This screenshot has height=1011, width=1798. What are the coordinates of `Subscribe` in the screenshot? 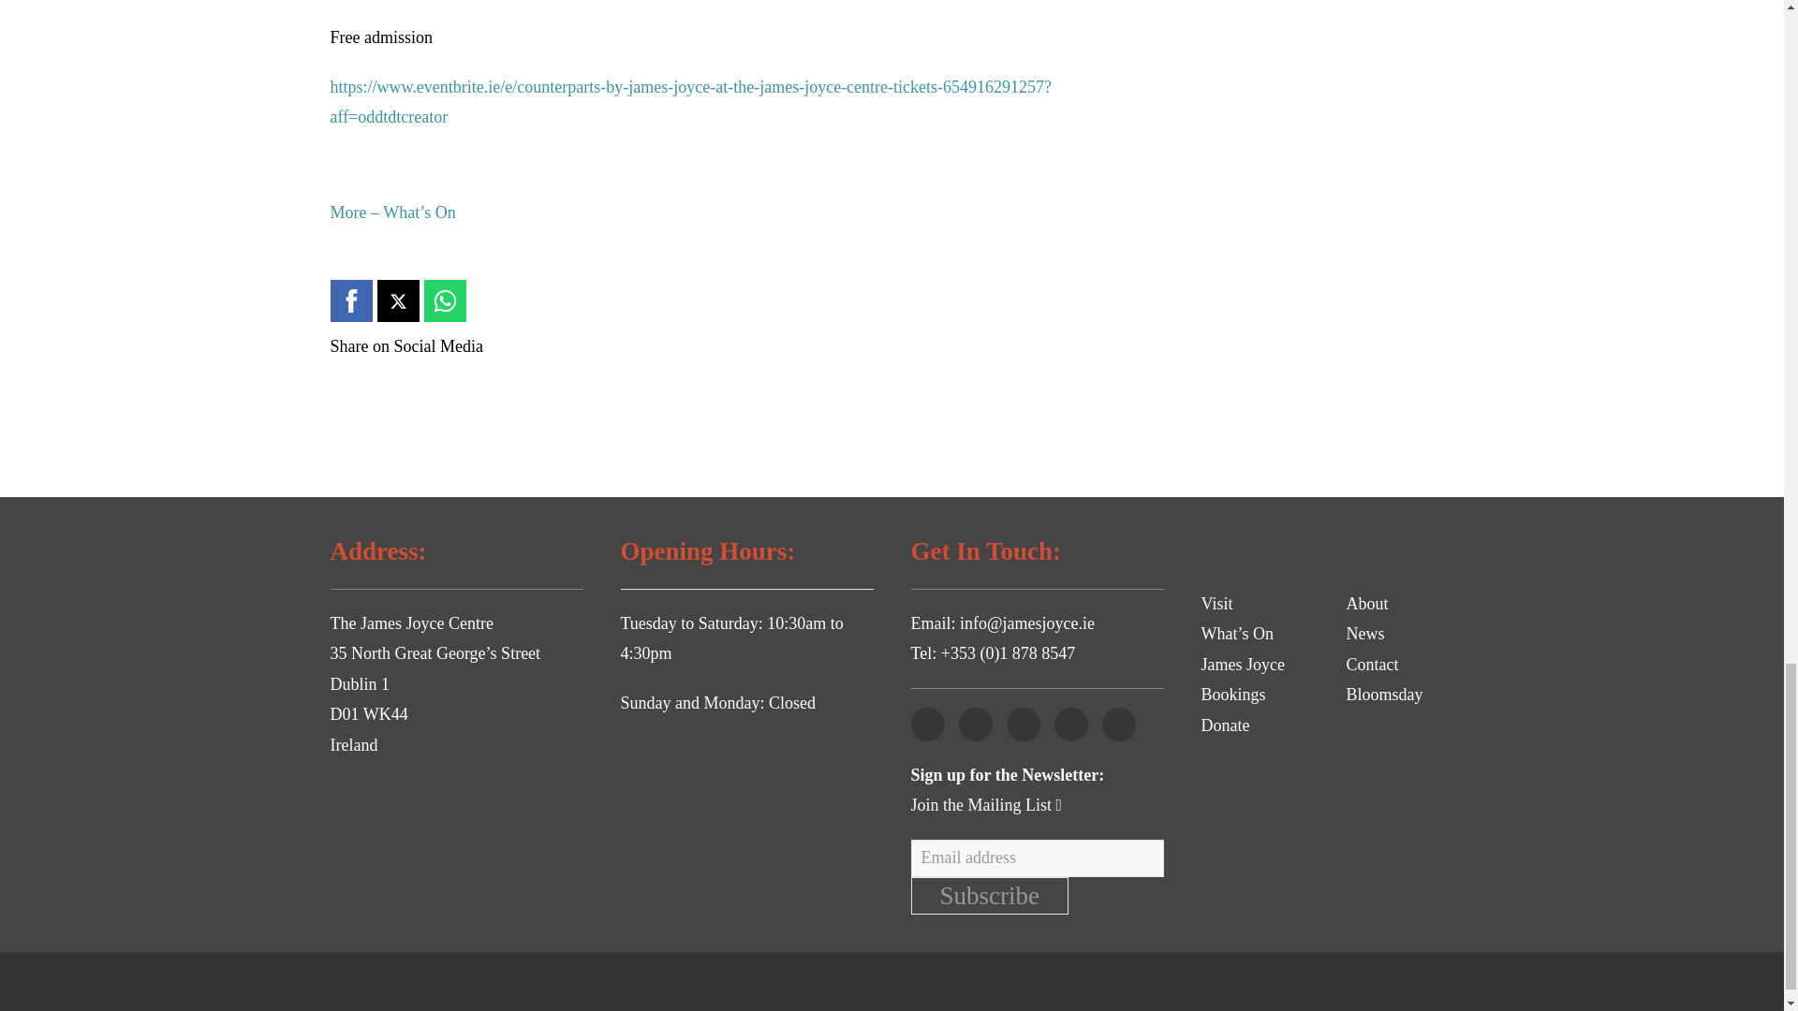 It's located at (989, 896).